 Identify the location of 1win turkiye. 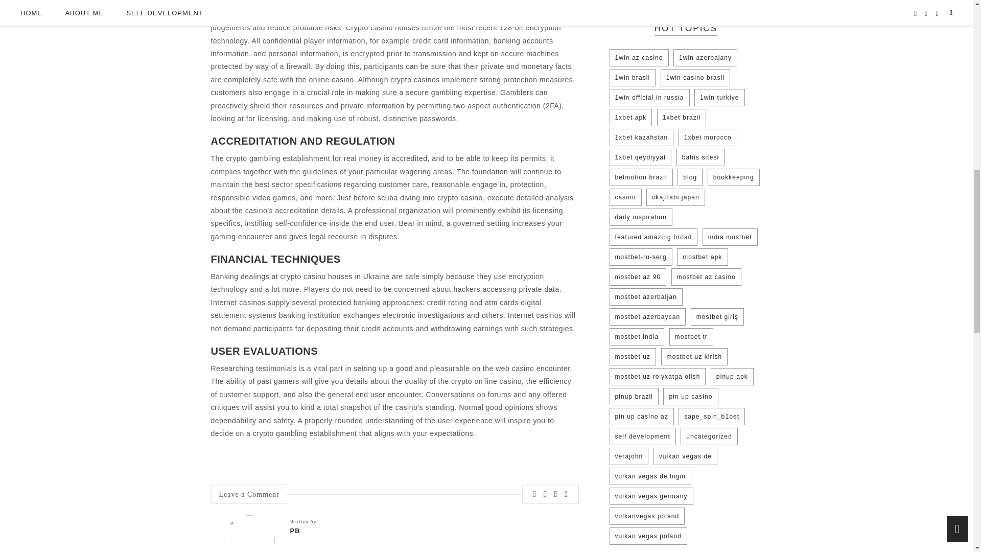
(719, 97).